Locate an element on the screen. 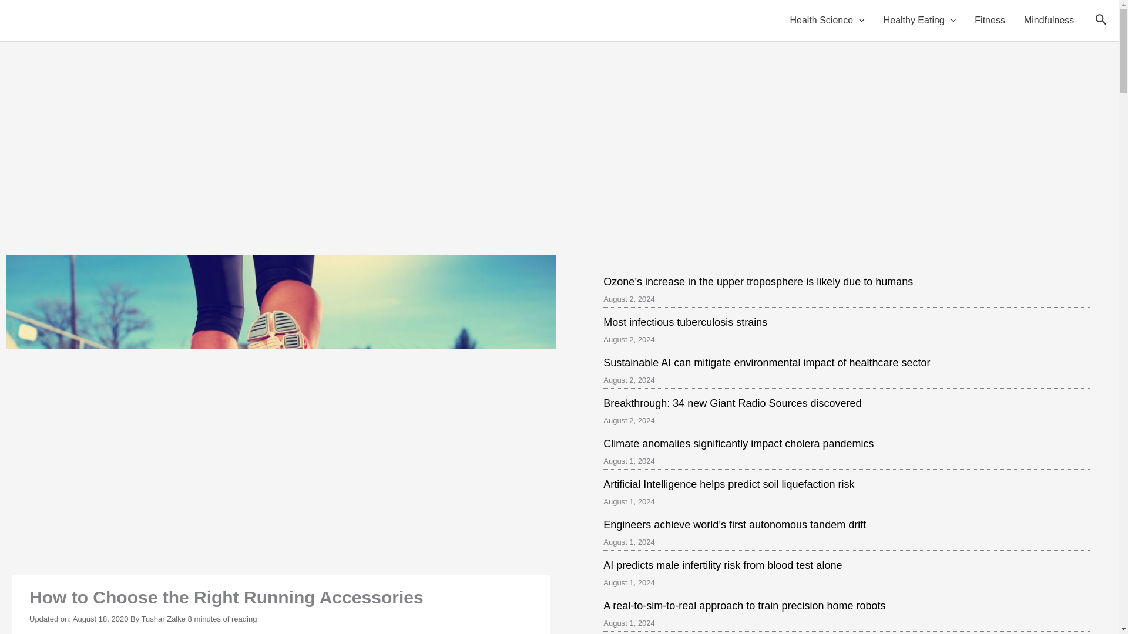 The image size is (1128, 634). View all posts by Tushar Zalke is located at coordinates (164, 619).